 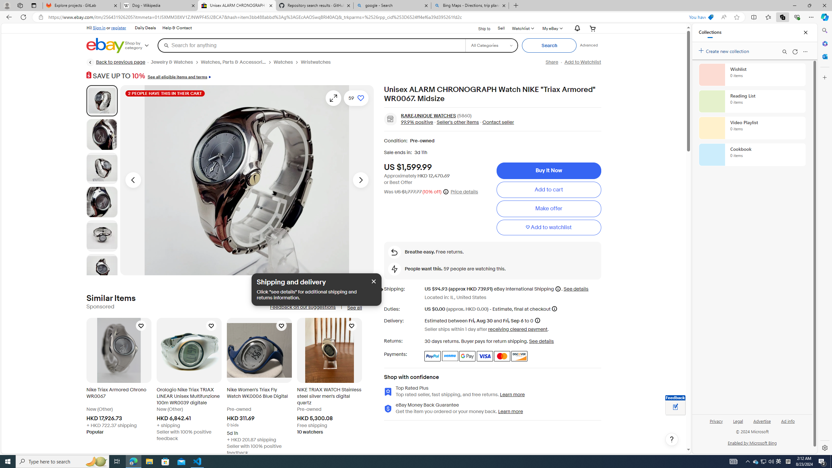 What do you see at coordinates (417, 122) in the screenshot?
I see `99.9% positive` at bounding box center [417, 122].